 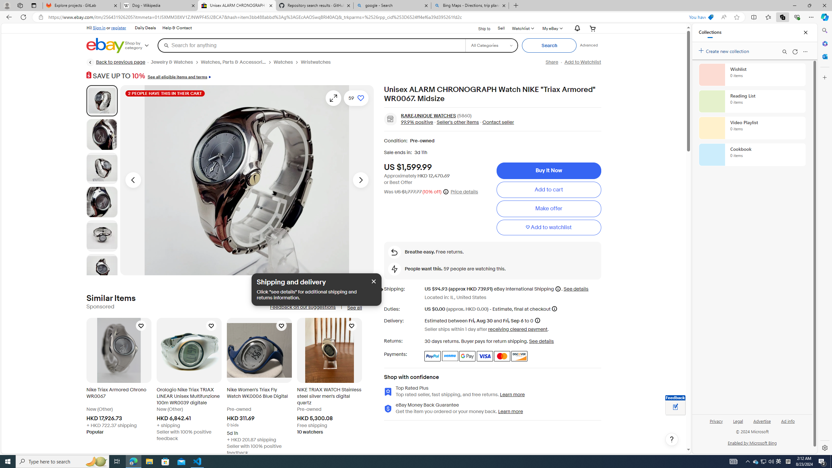 What do you see at coordinates (417, 122) in the screenshot?
I see `99.9% positive` at bounding box center [417, 122].